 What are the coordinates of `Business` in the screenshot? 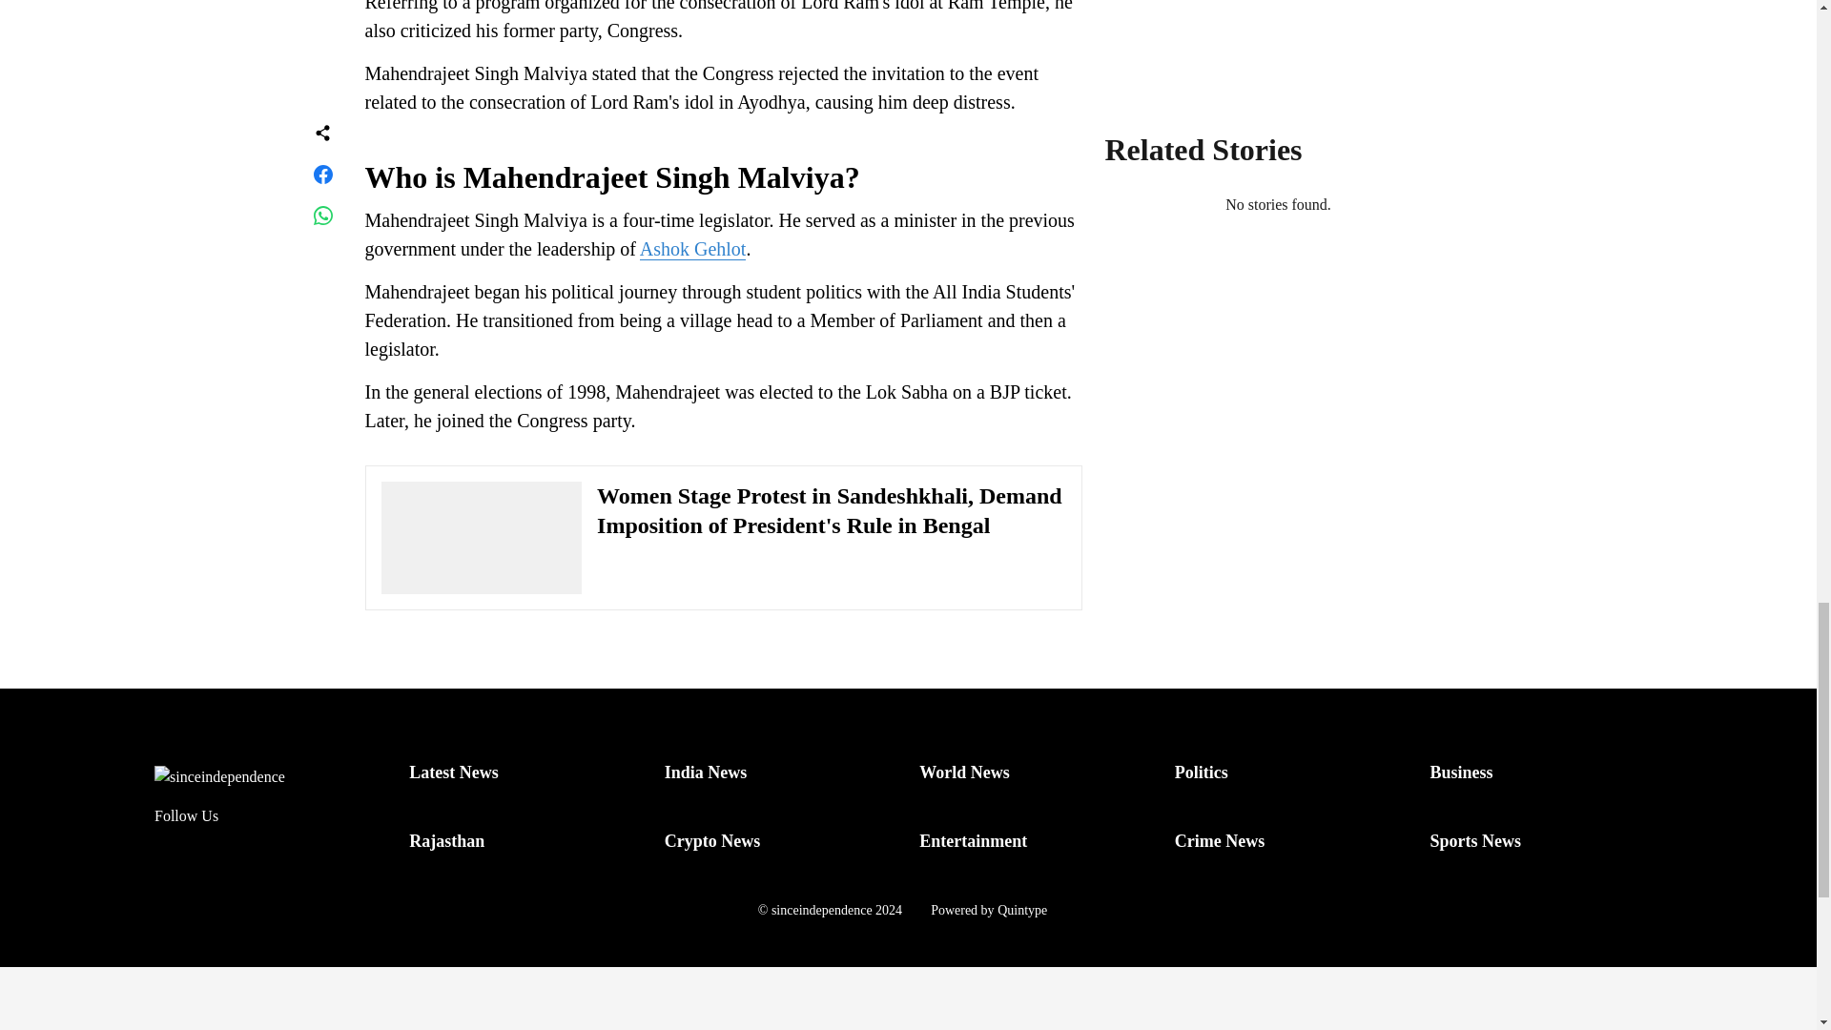 It's located at (1461, 772).